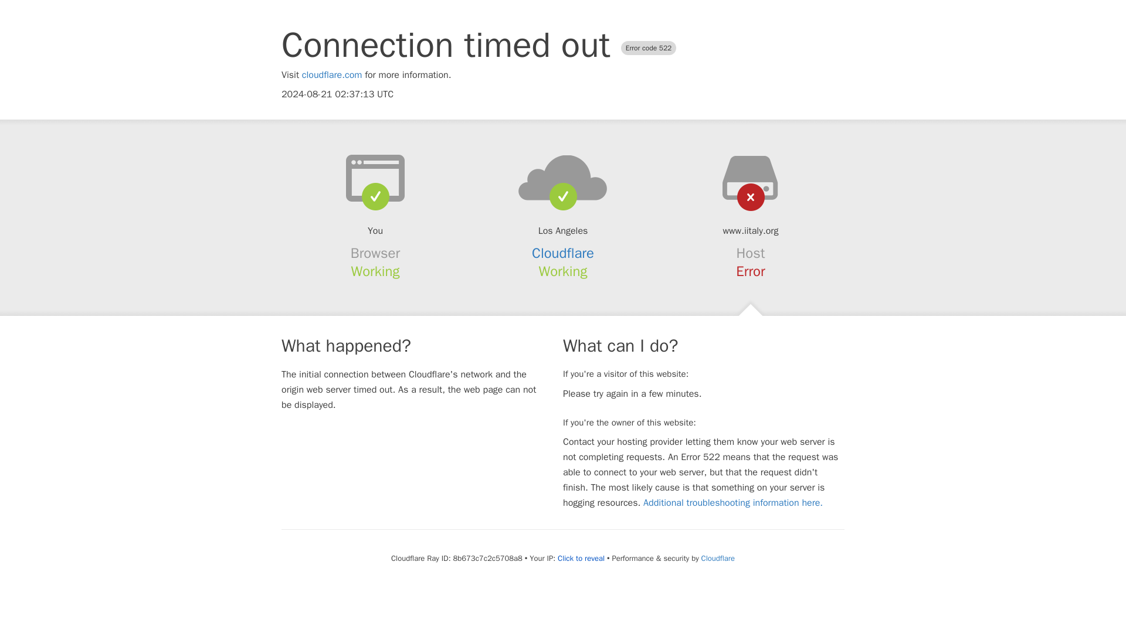 This screenshot has height=633, width=1126. What do you see at coordinates (332, 75) in the screenshot?
I see `cloudflare.com` at bounding box center [332, 75].